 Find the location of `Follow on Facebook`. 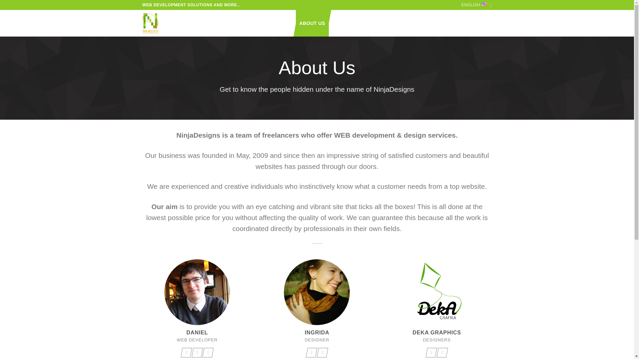

Follow on Facebook is located at coordinates (311, 352).